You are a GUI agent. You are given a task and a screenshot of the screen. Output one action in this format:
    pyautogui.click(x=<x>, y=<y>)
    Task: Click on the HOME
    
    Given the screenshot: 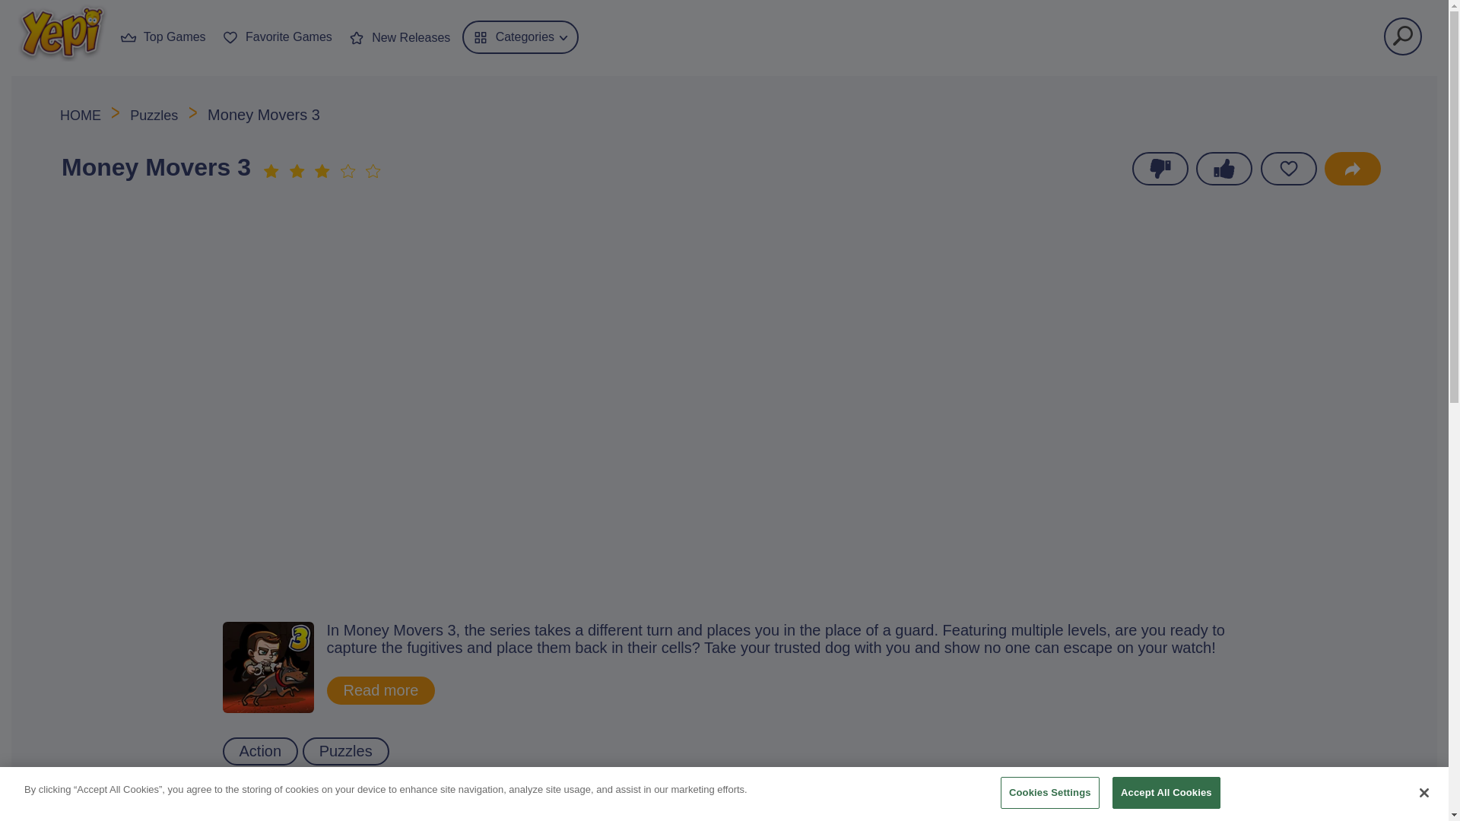 What is the action you would take?
    pyautogui.click(x=82, y=116)
    